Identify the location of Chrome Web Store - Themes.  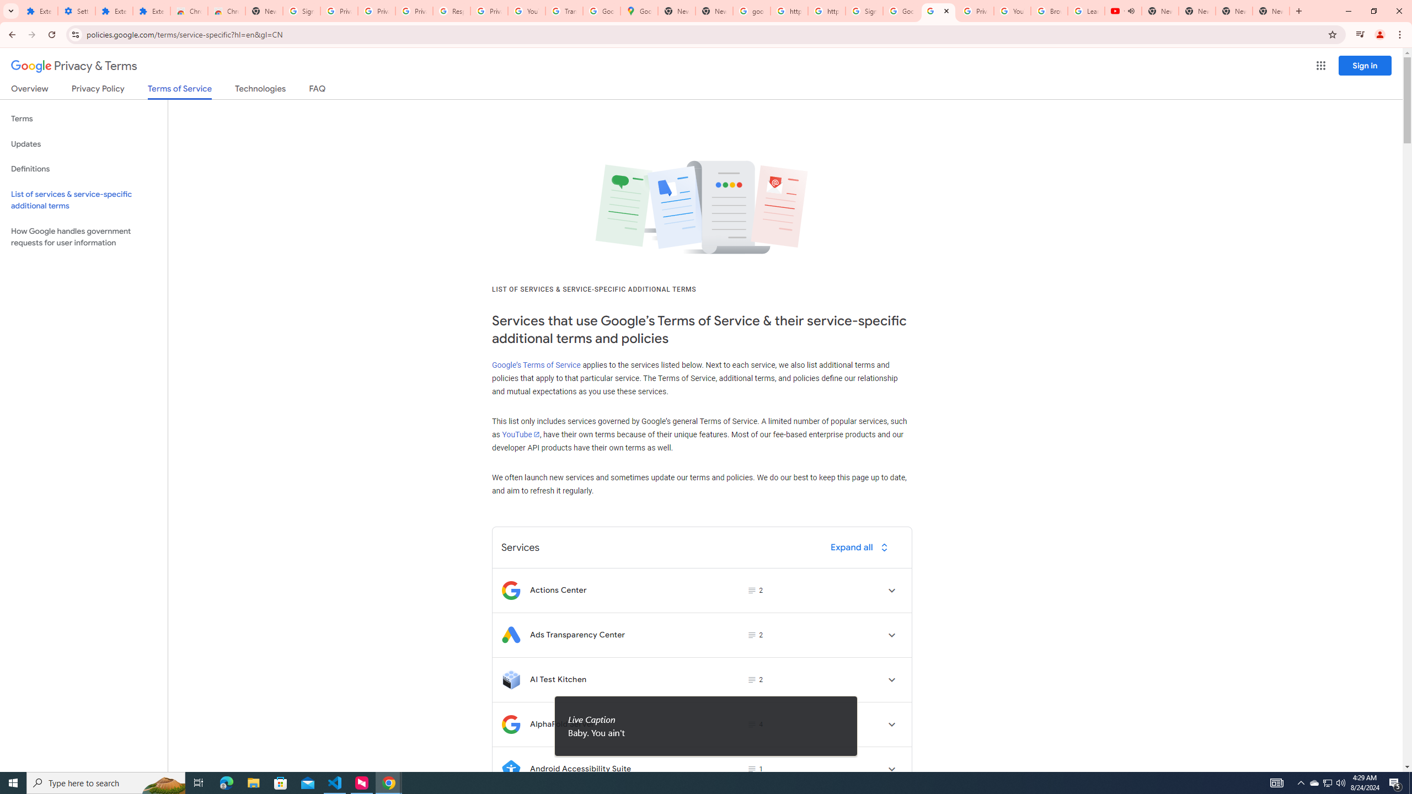
(226, 11).